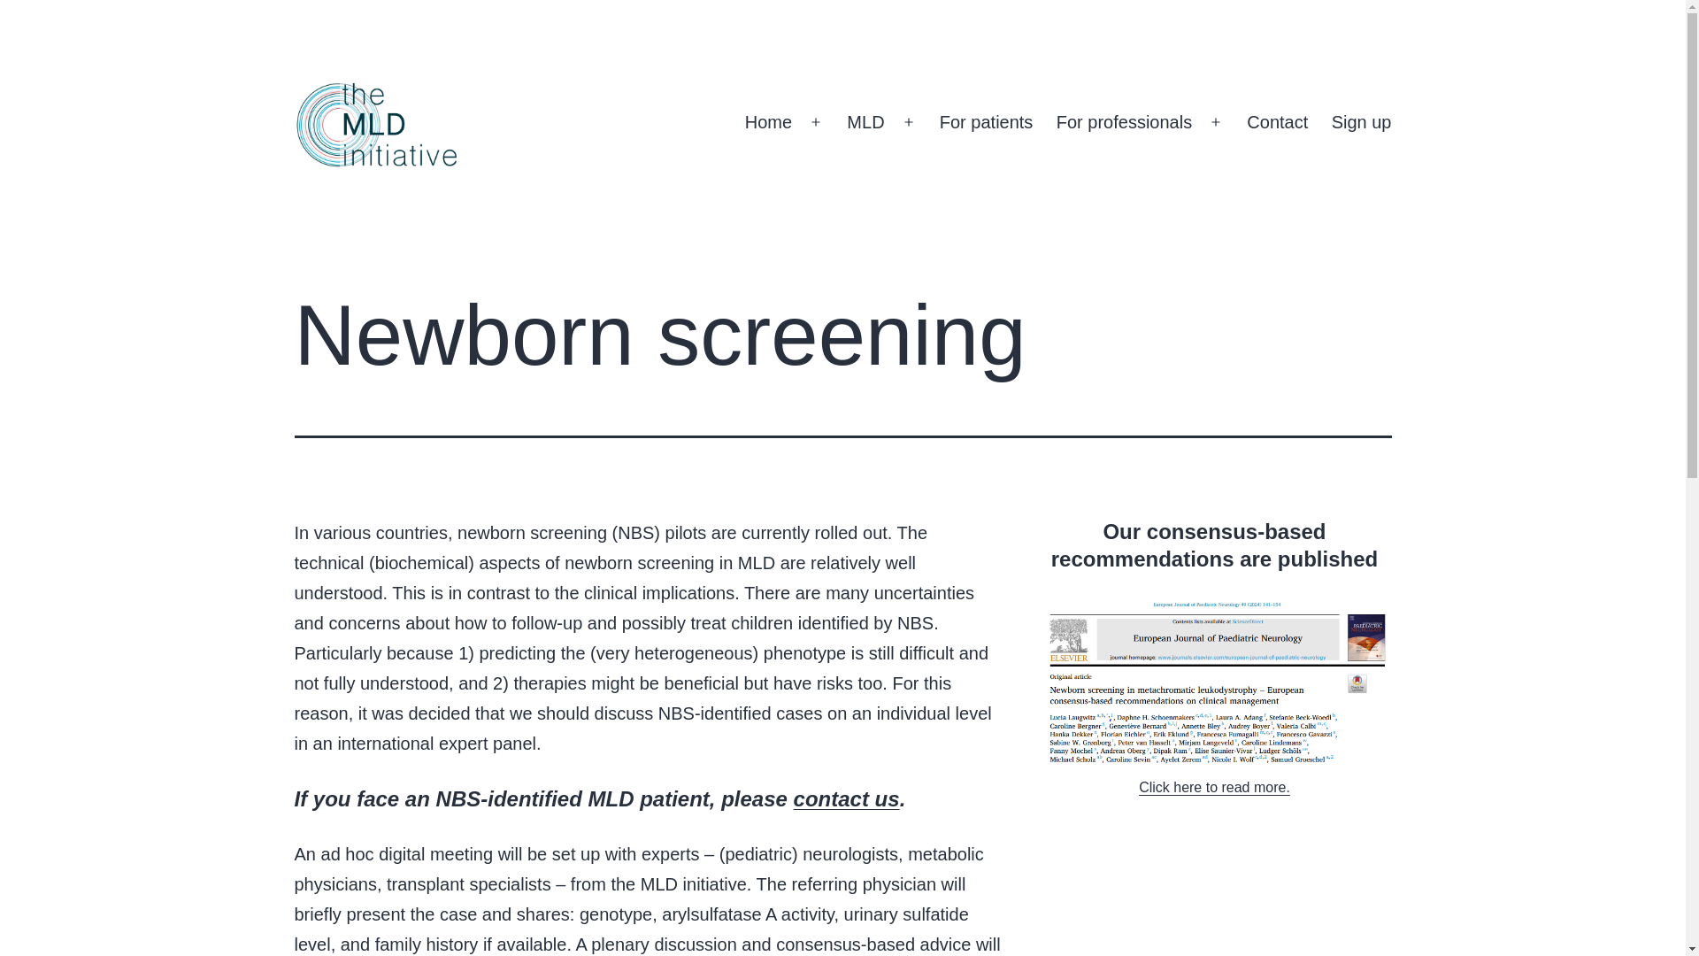  I want to click on Contact, so click(1277, 123).